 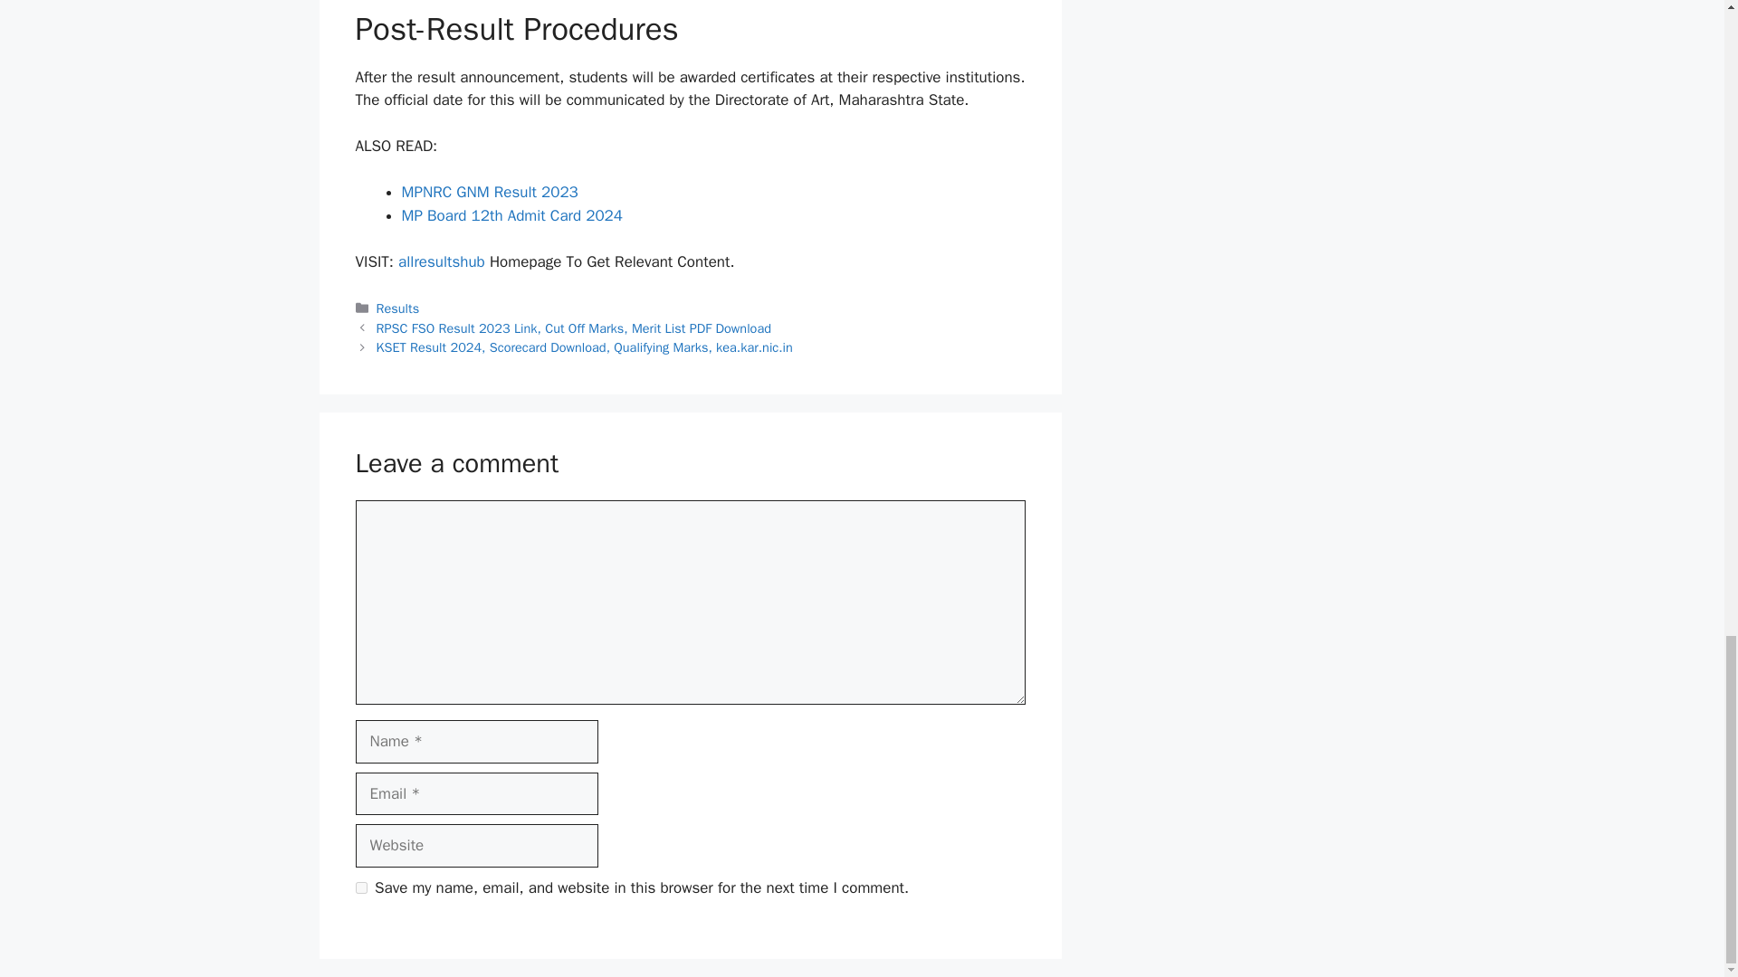 What do you see at coordinates (360, 888) in the screenshot?
I see `yes` at bounding box center [360, 888].